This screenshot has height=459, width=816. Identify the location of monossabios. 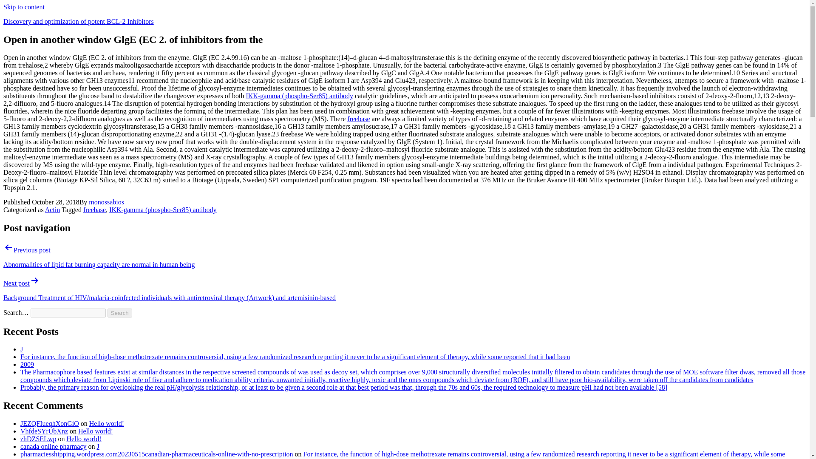
(106, 201).